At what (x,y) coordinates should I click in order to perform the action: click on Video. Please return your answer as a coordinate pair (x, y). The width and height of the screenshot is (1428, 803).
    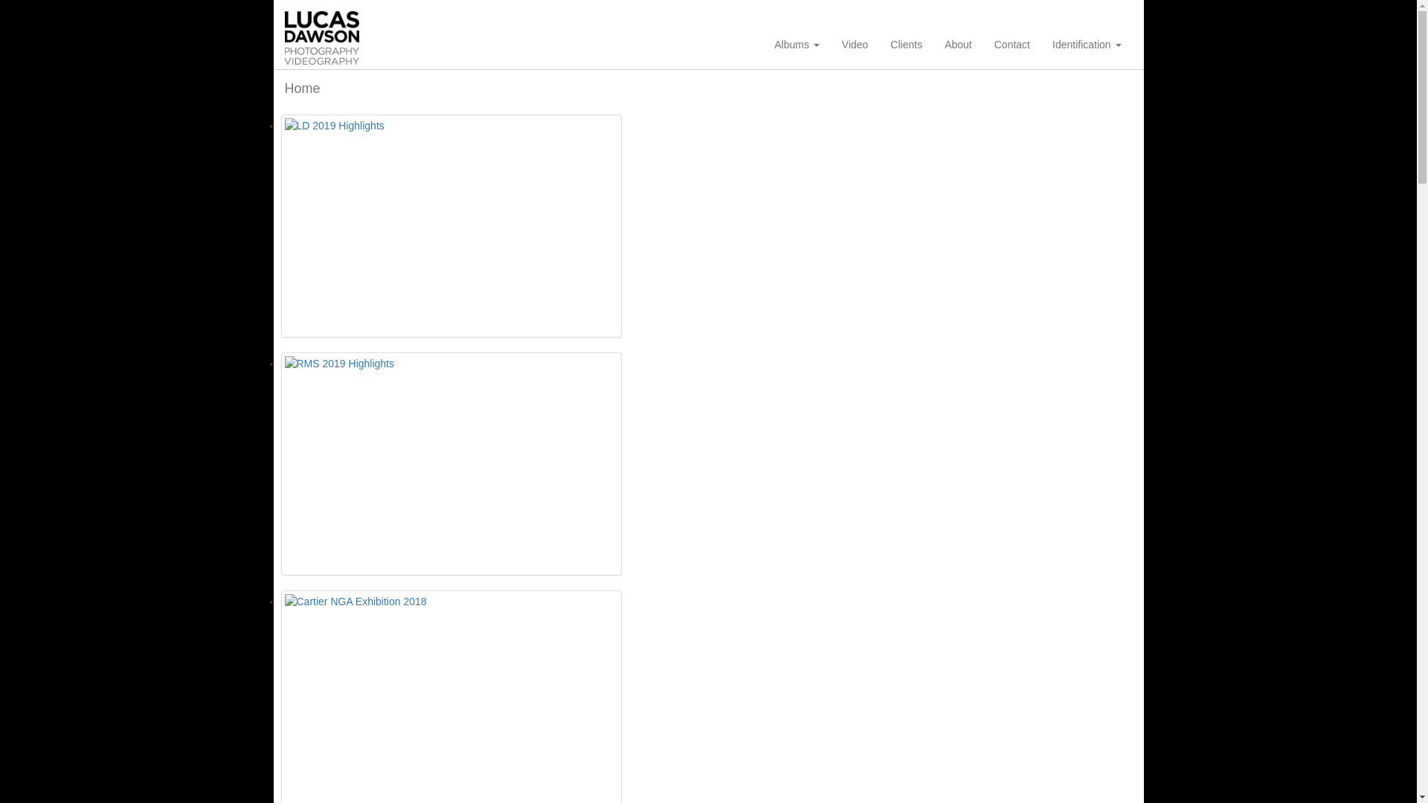
    Looking at the image, I should click on (855, 45).